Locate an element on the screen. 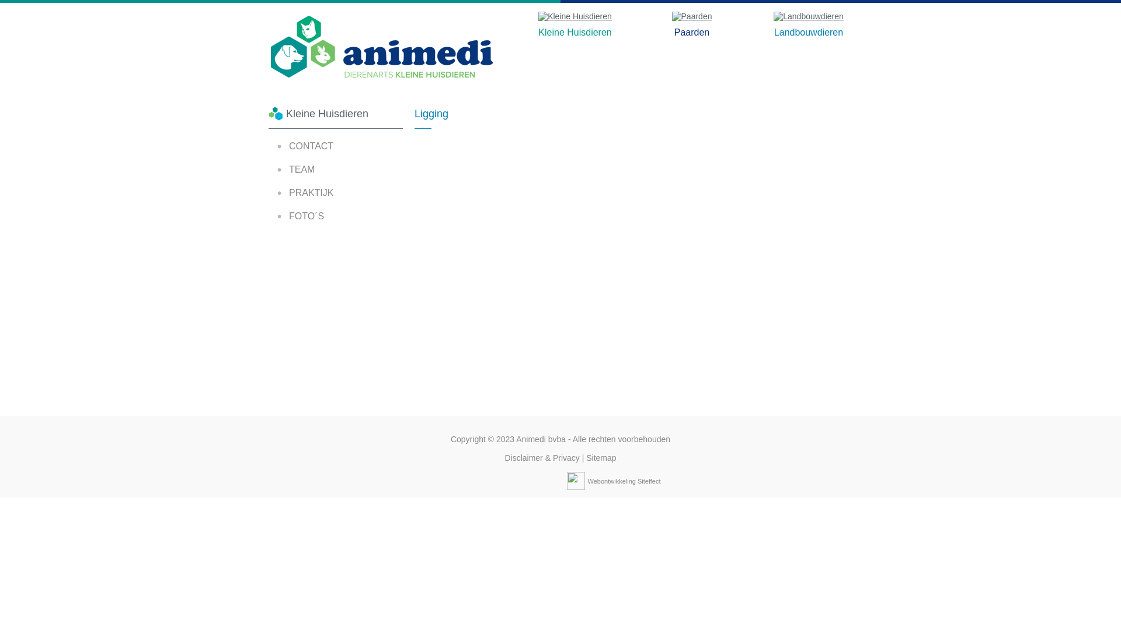 Image resolution: width=1121 pixels, height=630 pixels. Sitemap is located at coordinates (601, 458).